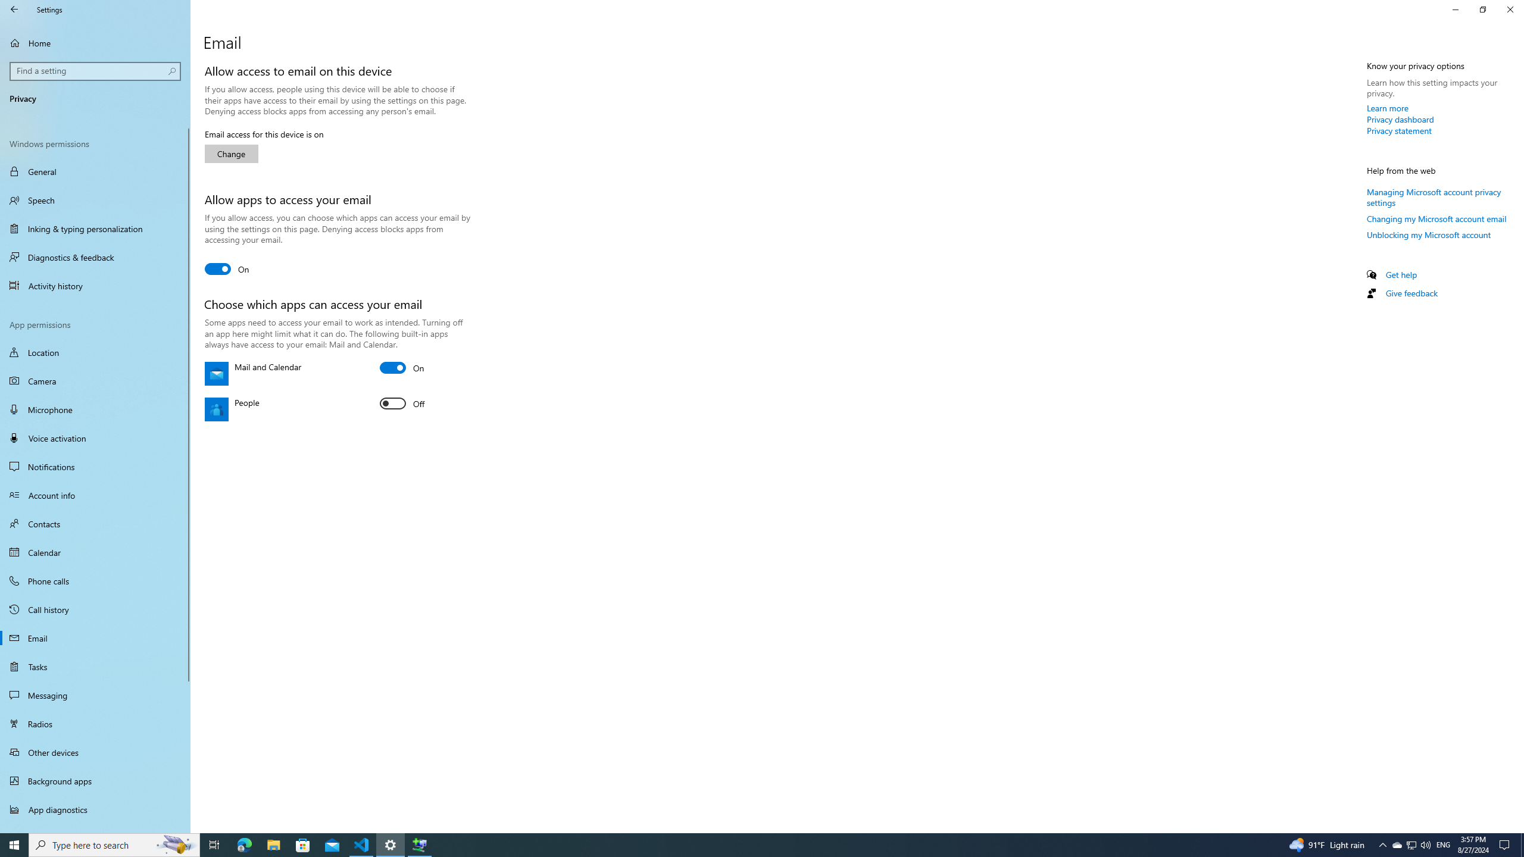 This screenshot has height=857, width=1524. What do you see at coordinates (1411, 845) in the screenshot?
I see `Account info` at bounding box center [1411, 845].